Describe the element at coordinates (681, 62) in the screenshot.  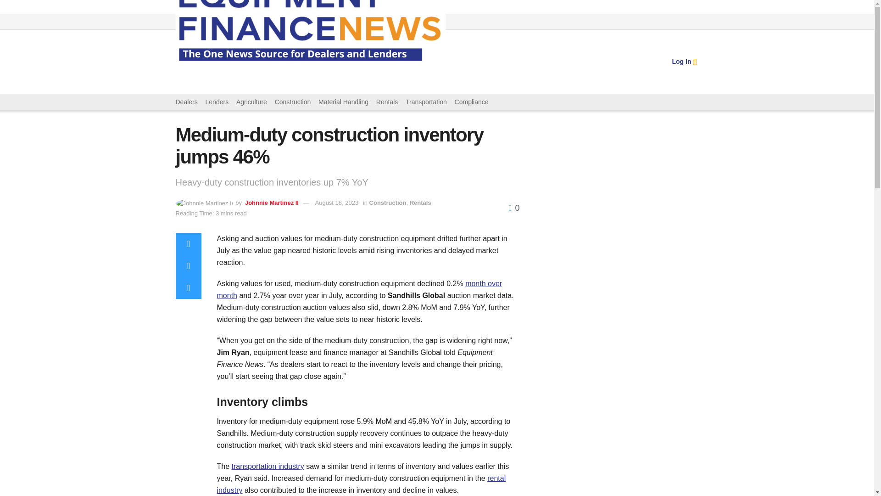
I see `Rentals` at that location.